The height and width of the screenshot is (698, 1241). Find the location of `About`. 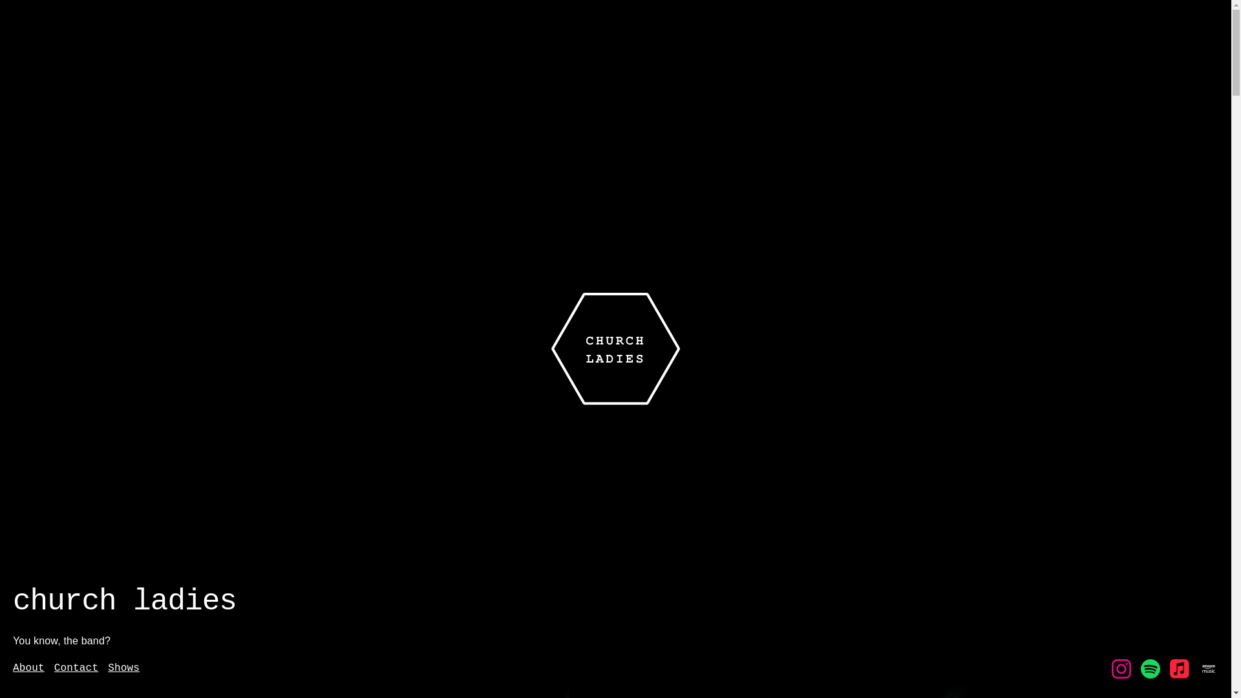

About is located at coordinates (28, 669).